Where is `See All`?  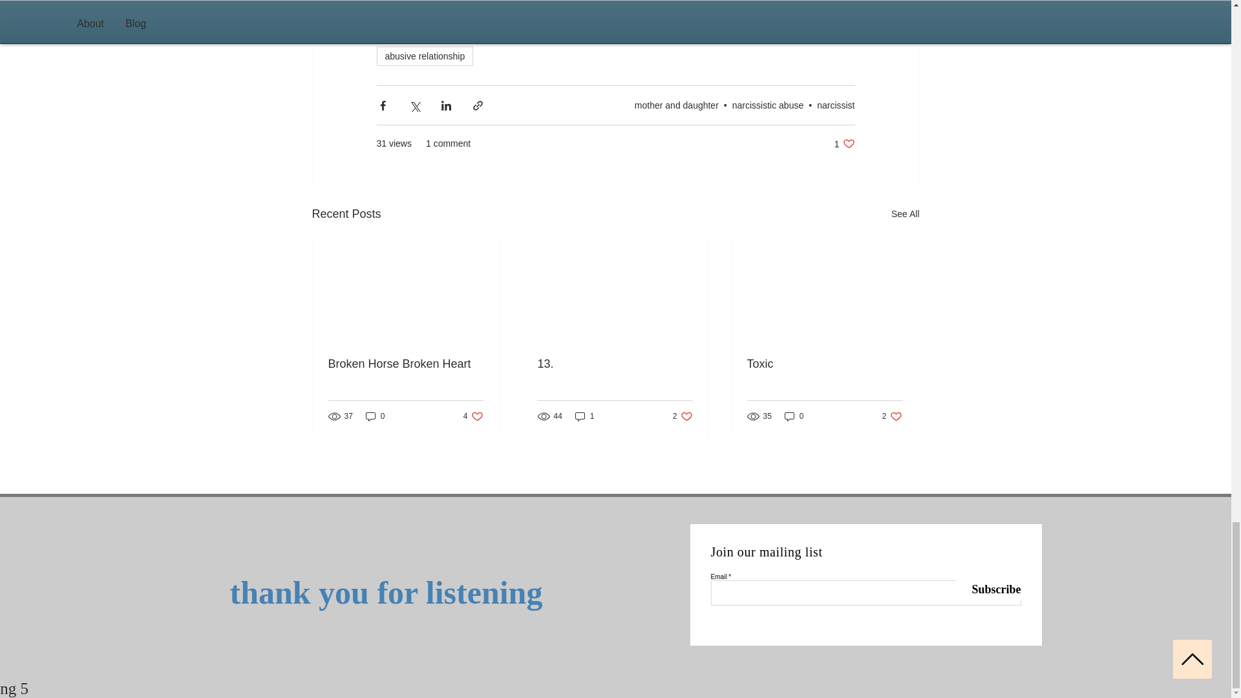
See All is located at coordinates (683, 416).